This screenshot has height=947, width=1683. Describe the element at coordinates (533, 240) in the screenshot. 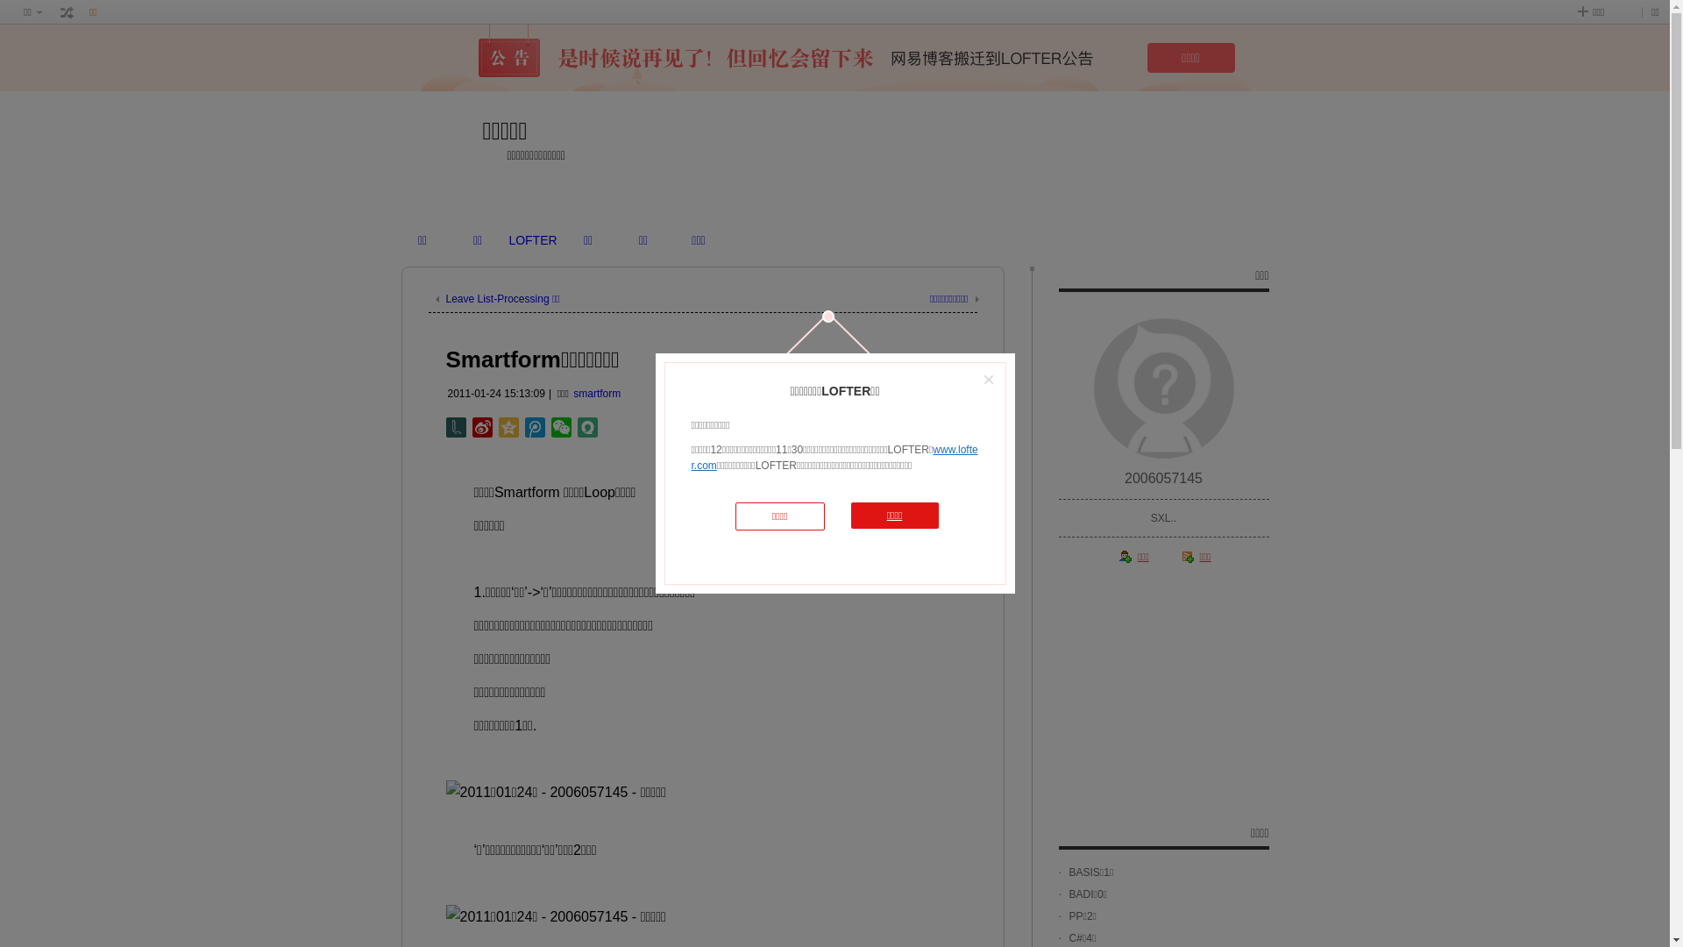

I see `LOFTER` at that location.